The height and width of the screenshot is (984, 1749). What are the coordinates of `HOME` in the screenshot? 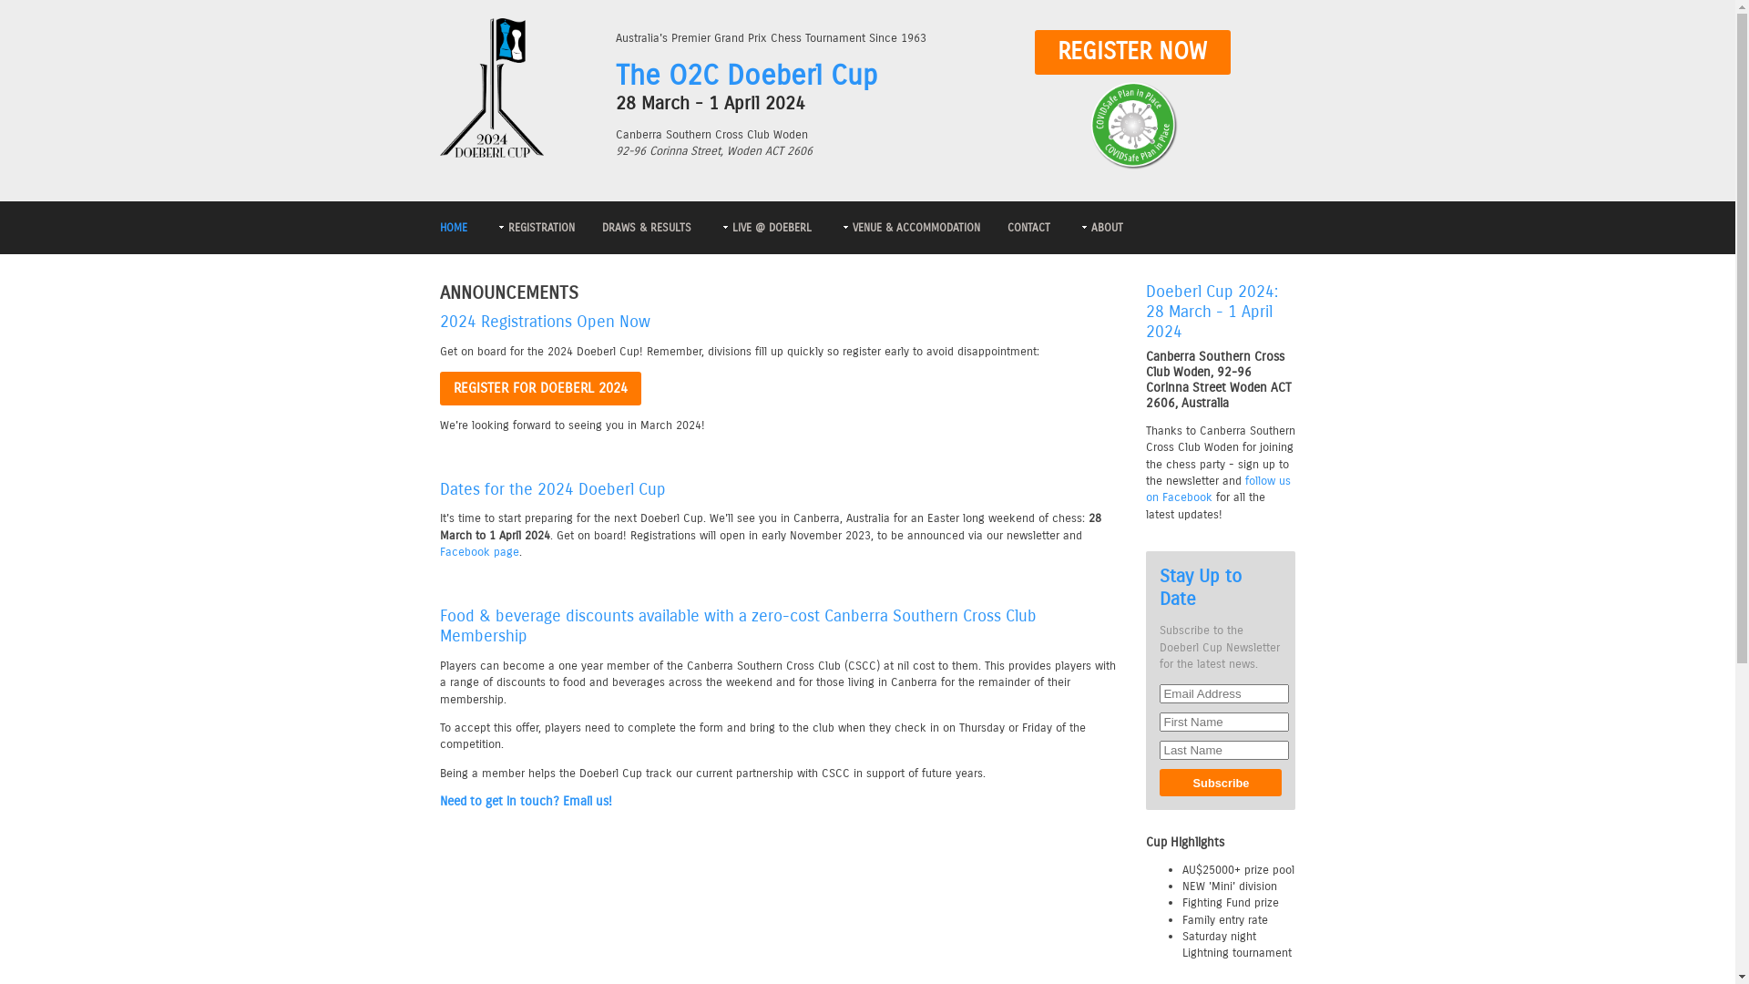 It's located at (453, 228).